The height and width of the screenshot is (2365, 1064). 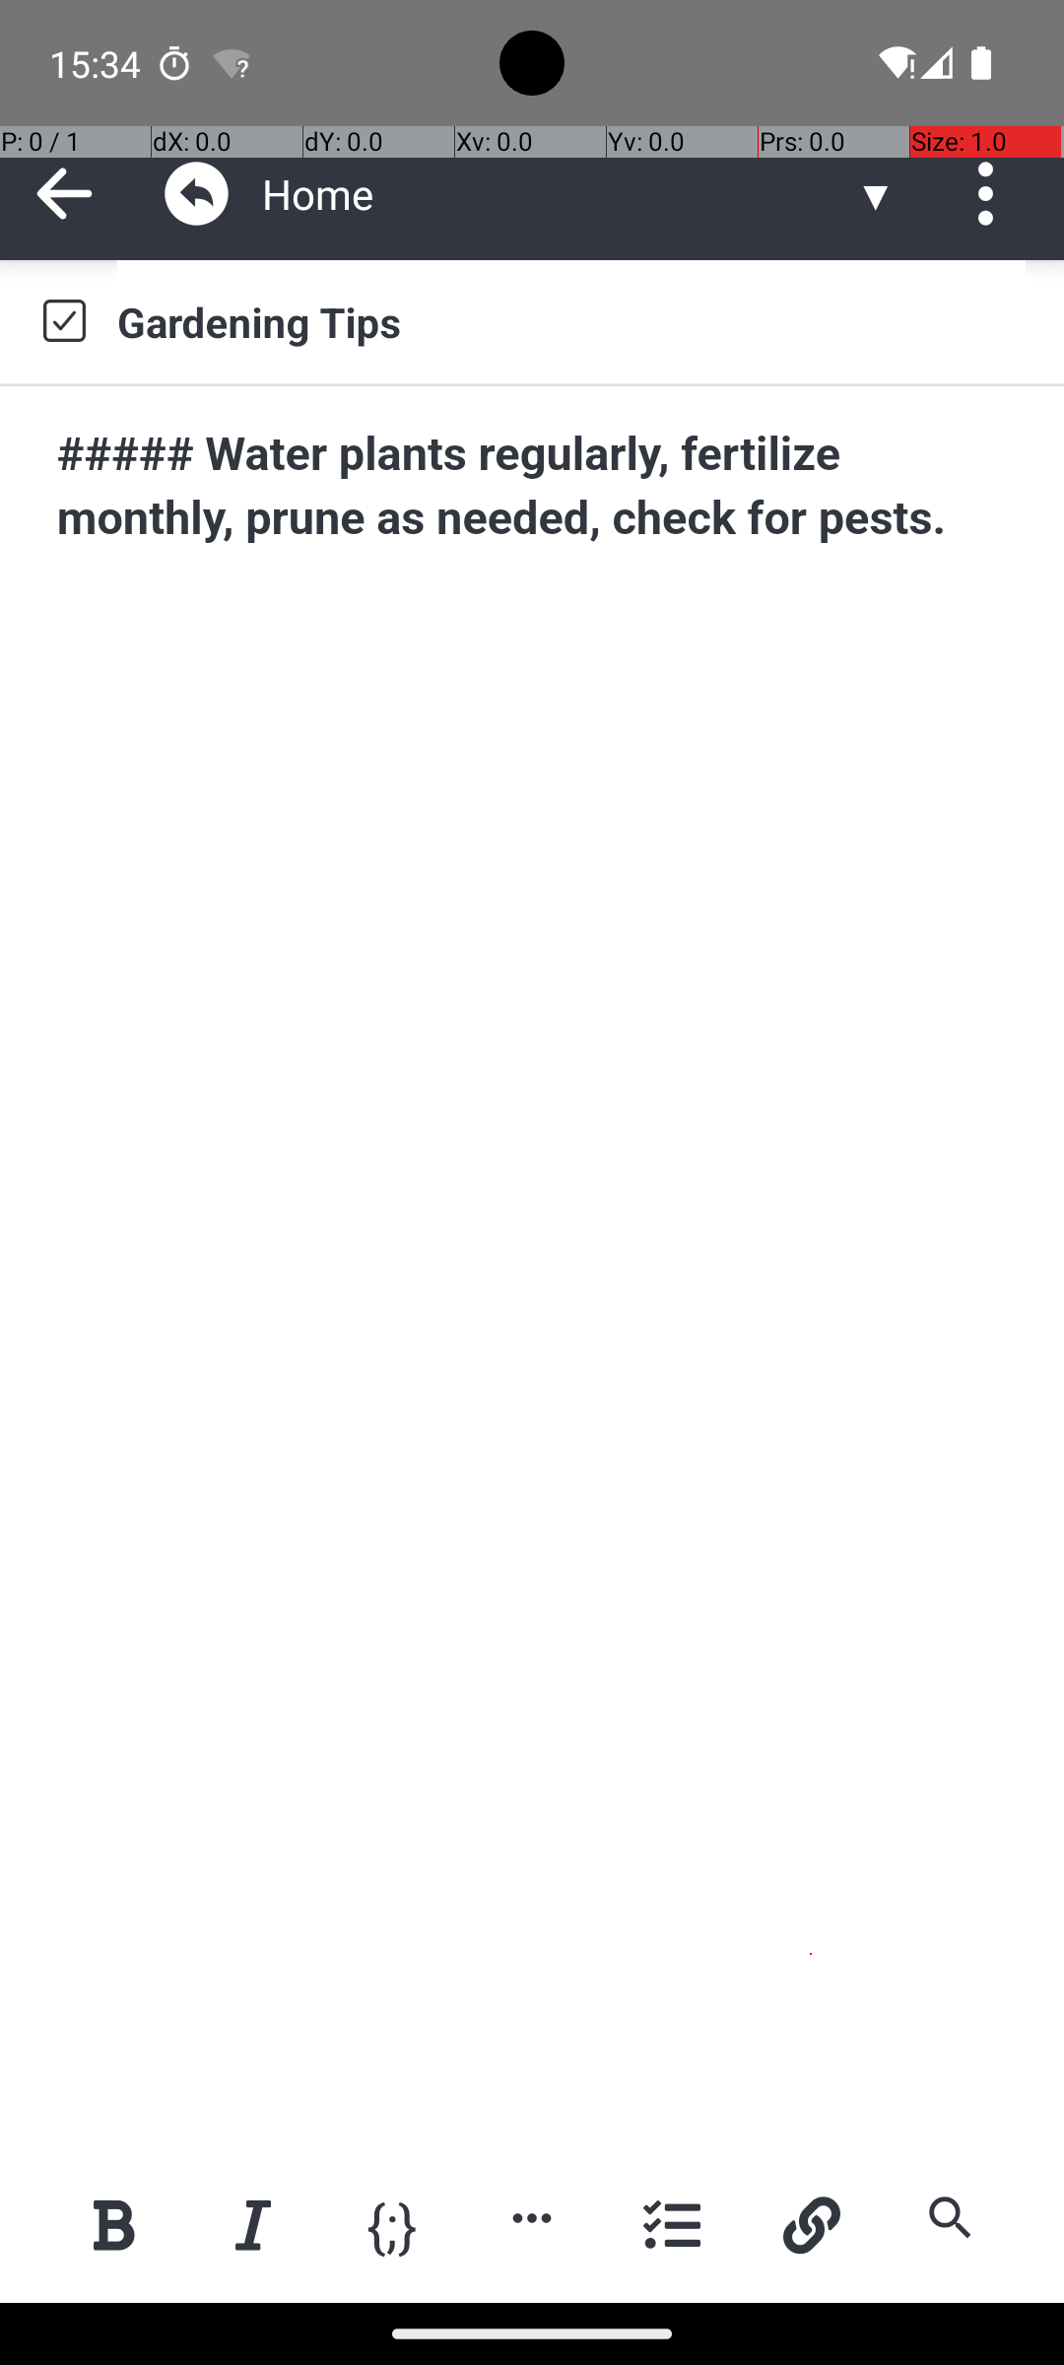 I want to click on ##### Water plants regularly, fertilize monthly, prune as needed, check for pests., so click(x=534, y=487).